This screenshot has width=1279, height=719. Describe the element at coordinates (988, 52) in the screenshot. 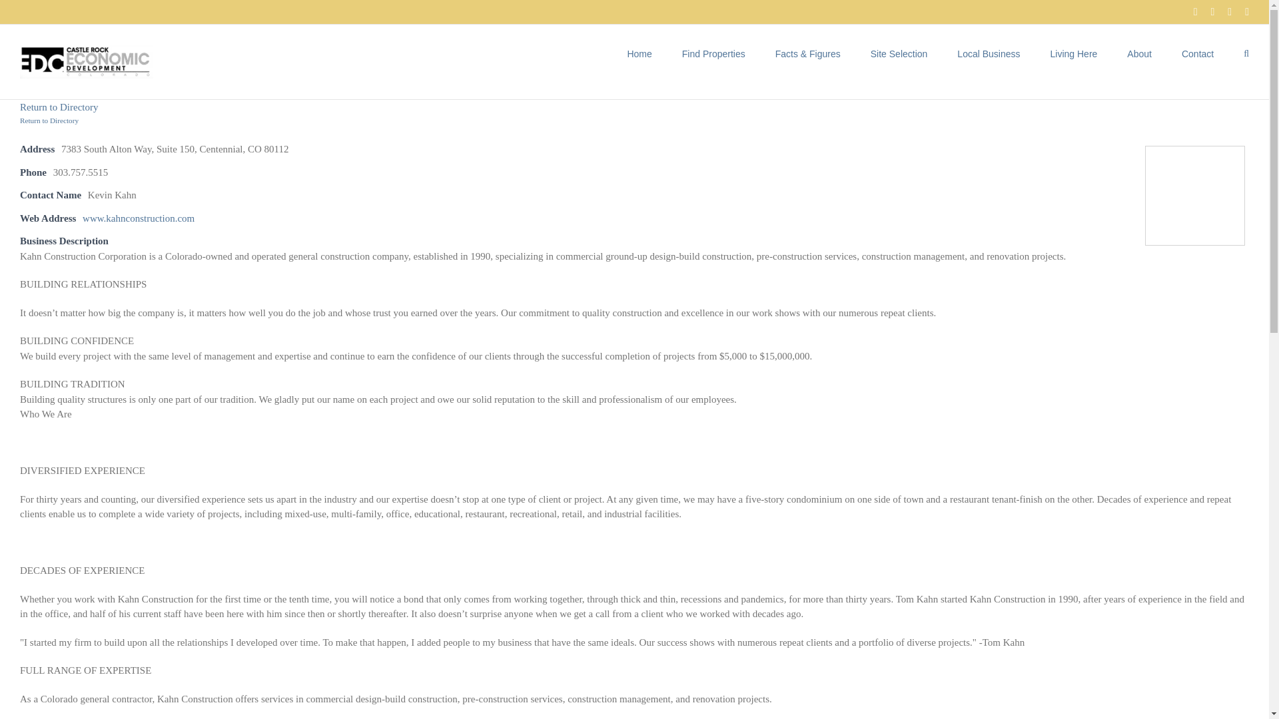

I see `Local Business` at that location.